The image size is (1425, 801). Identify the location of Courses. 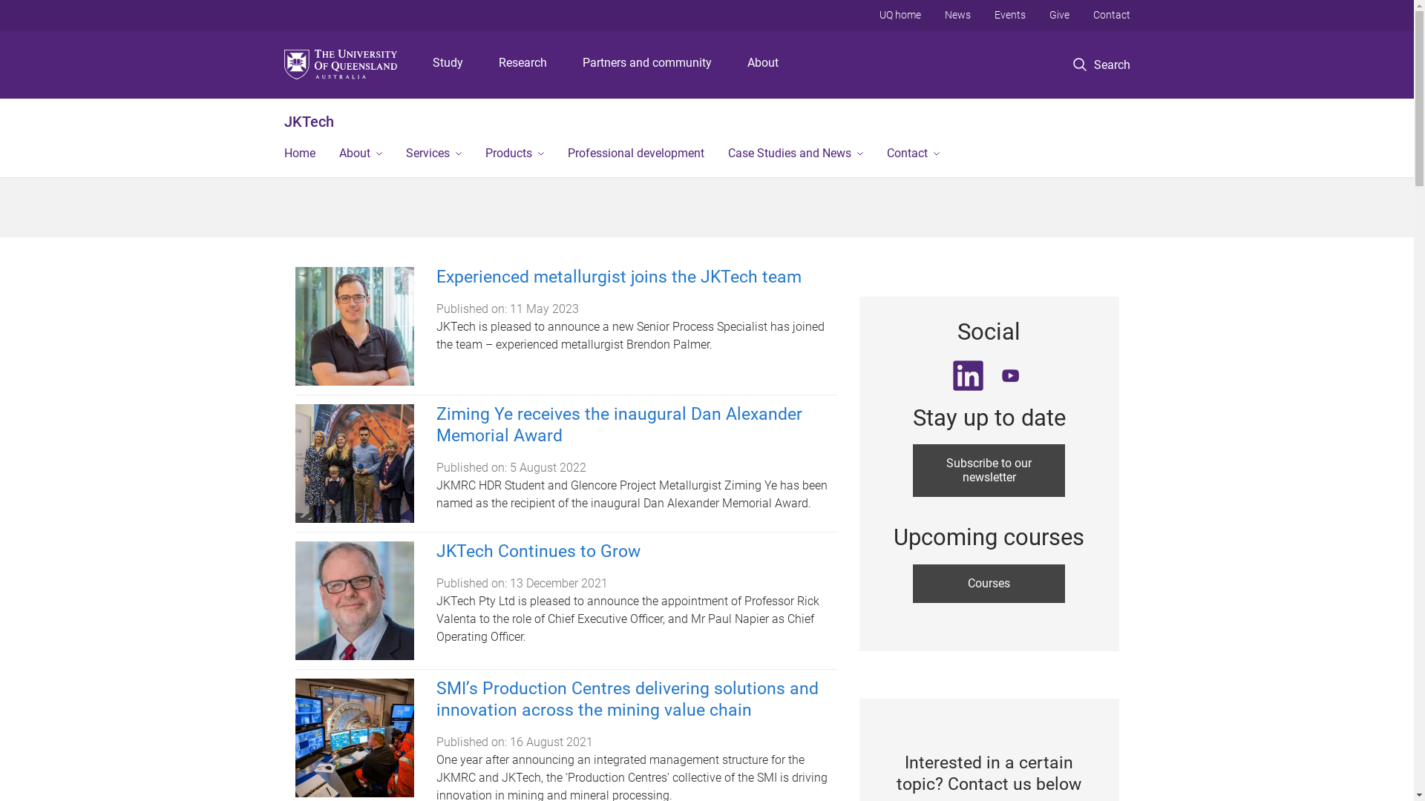
(989, 584).